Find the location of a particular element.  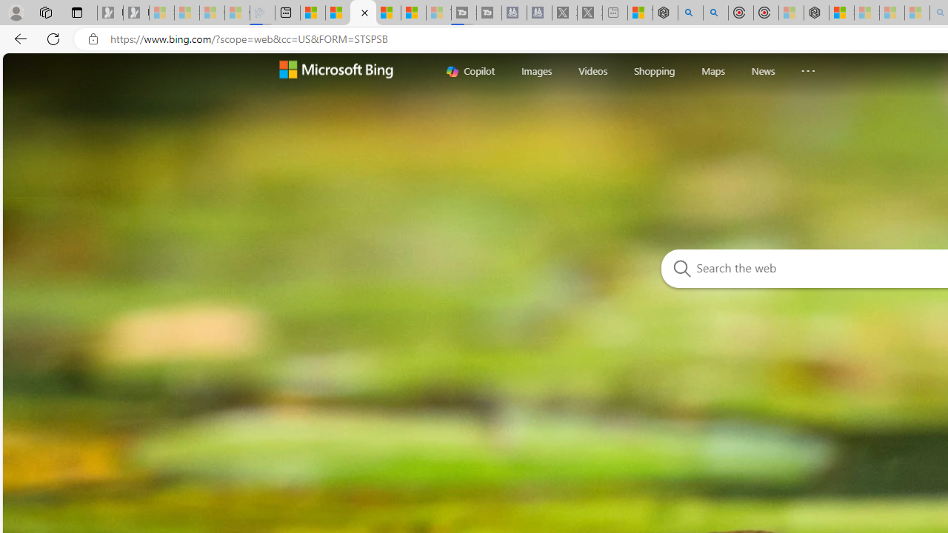

Newsletter Sign Up - Sleeping is located at coordinates (136, 13).